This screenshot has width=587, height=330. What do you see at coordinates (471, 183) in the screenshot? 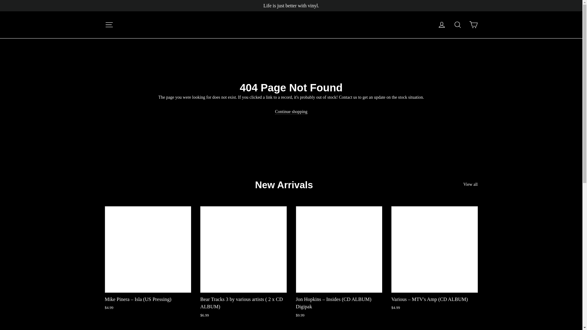
I see `View all` at bounding box center [471, 183].